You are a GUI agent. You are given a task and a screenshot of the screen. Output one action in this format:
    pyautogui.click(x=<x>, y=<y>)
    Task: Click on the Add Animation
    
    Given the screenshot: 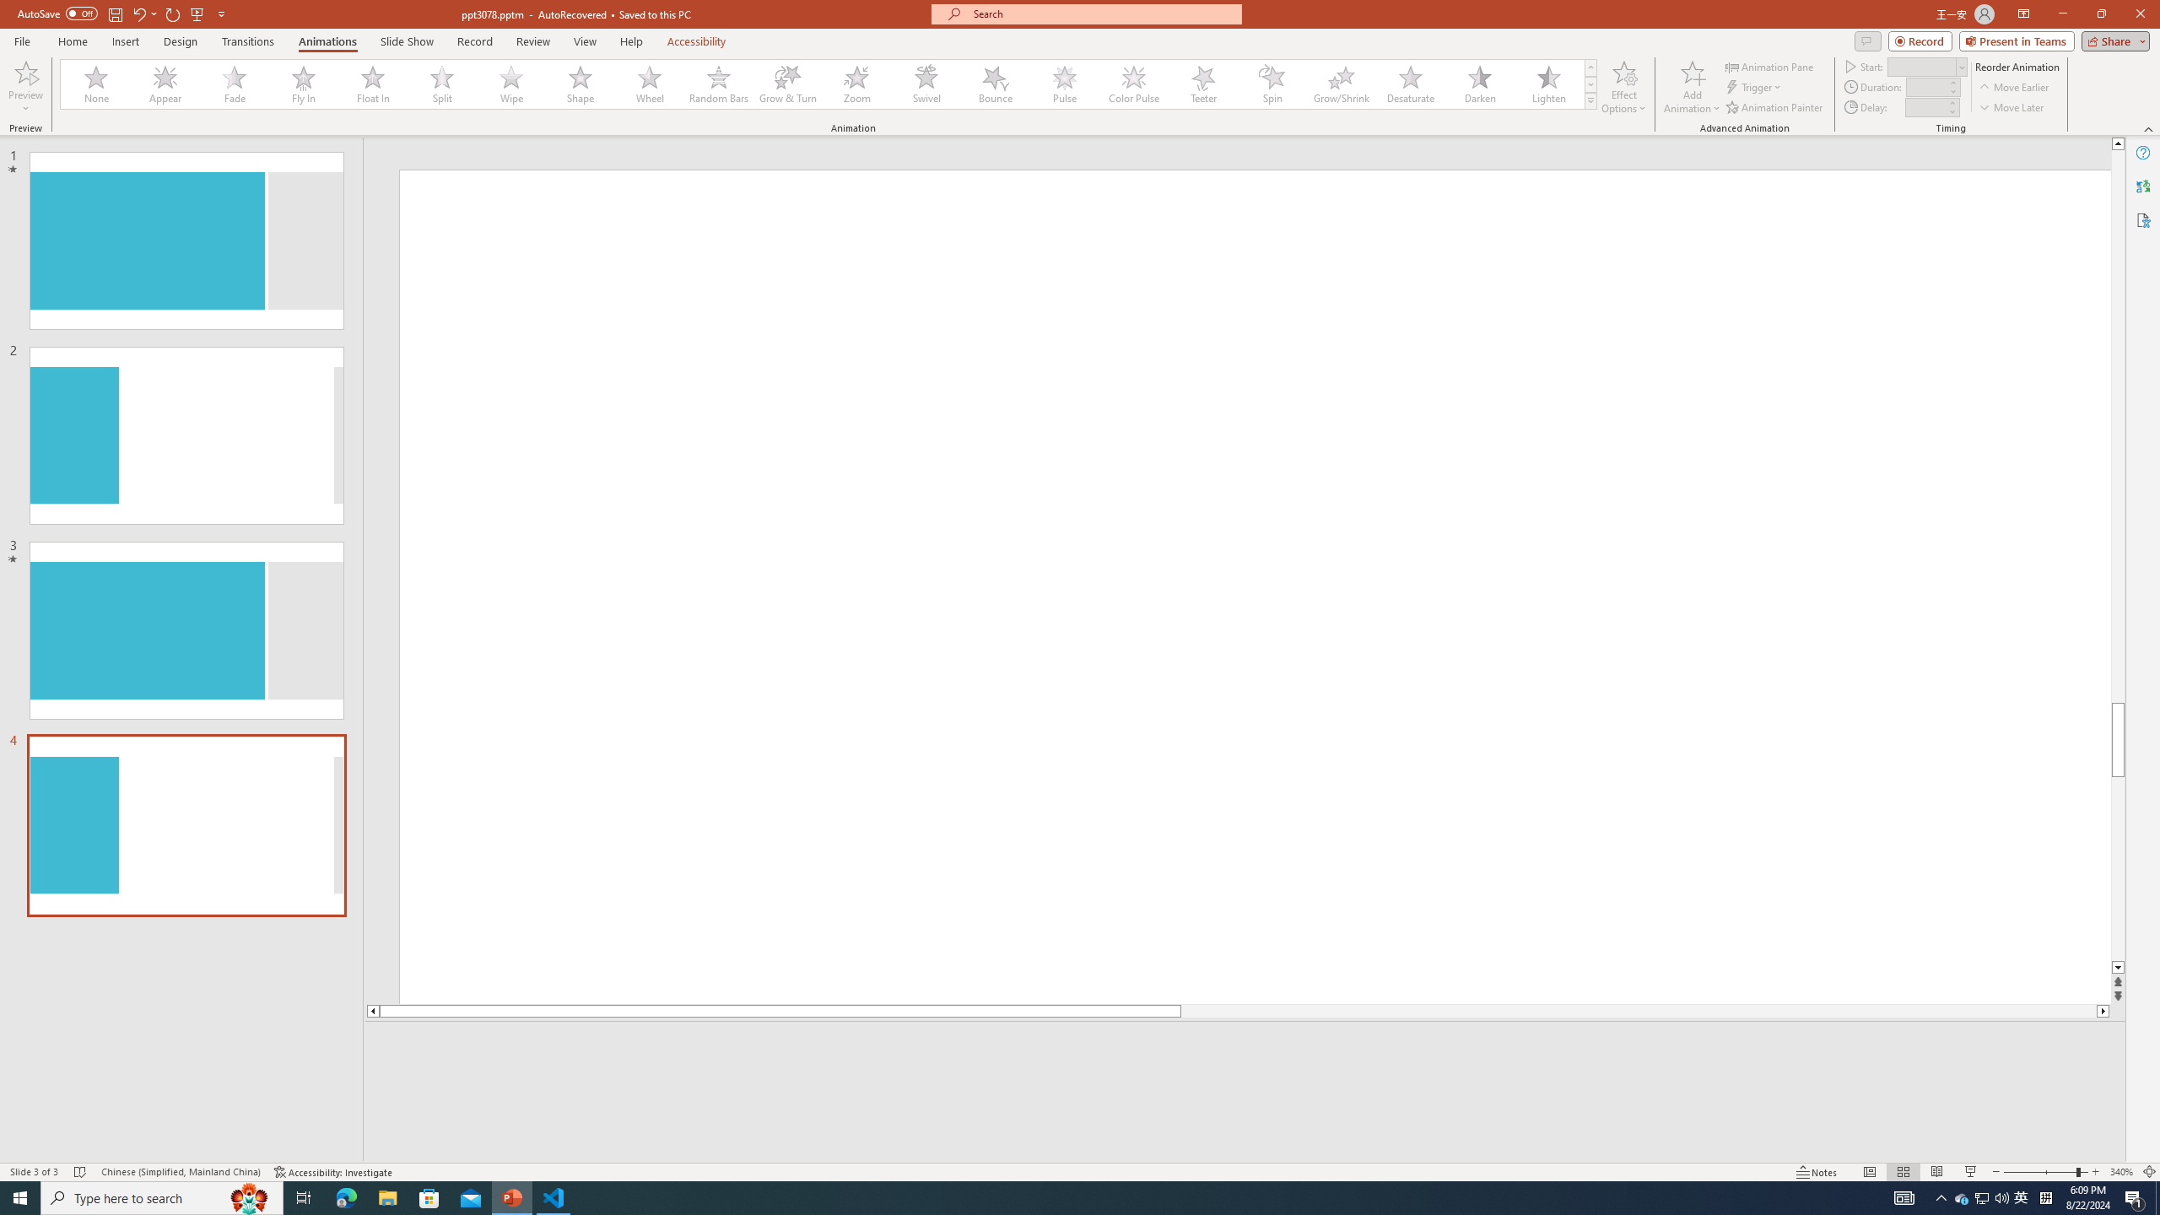 What is the action you would take?
    pyautogui.click(x=1693, y=87)
    